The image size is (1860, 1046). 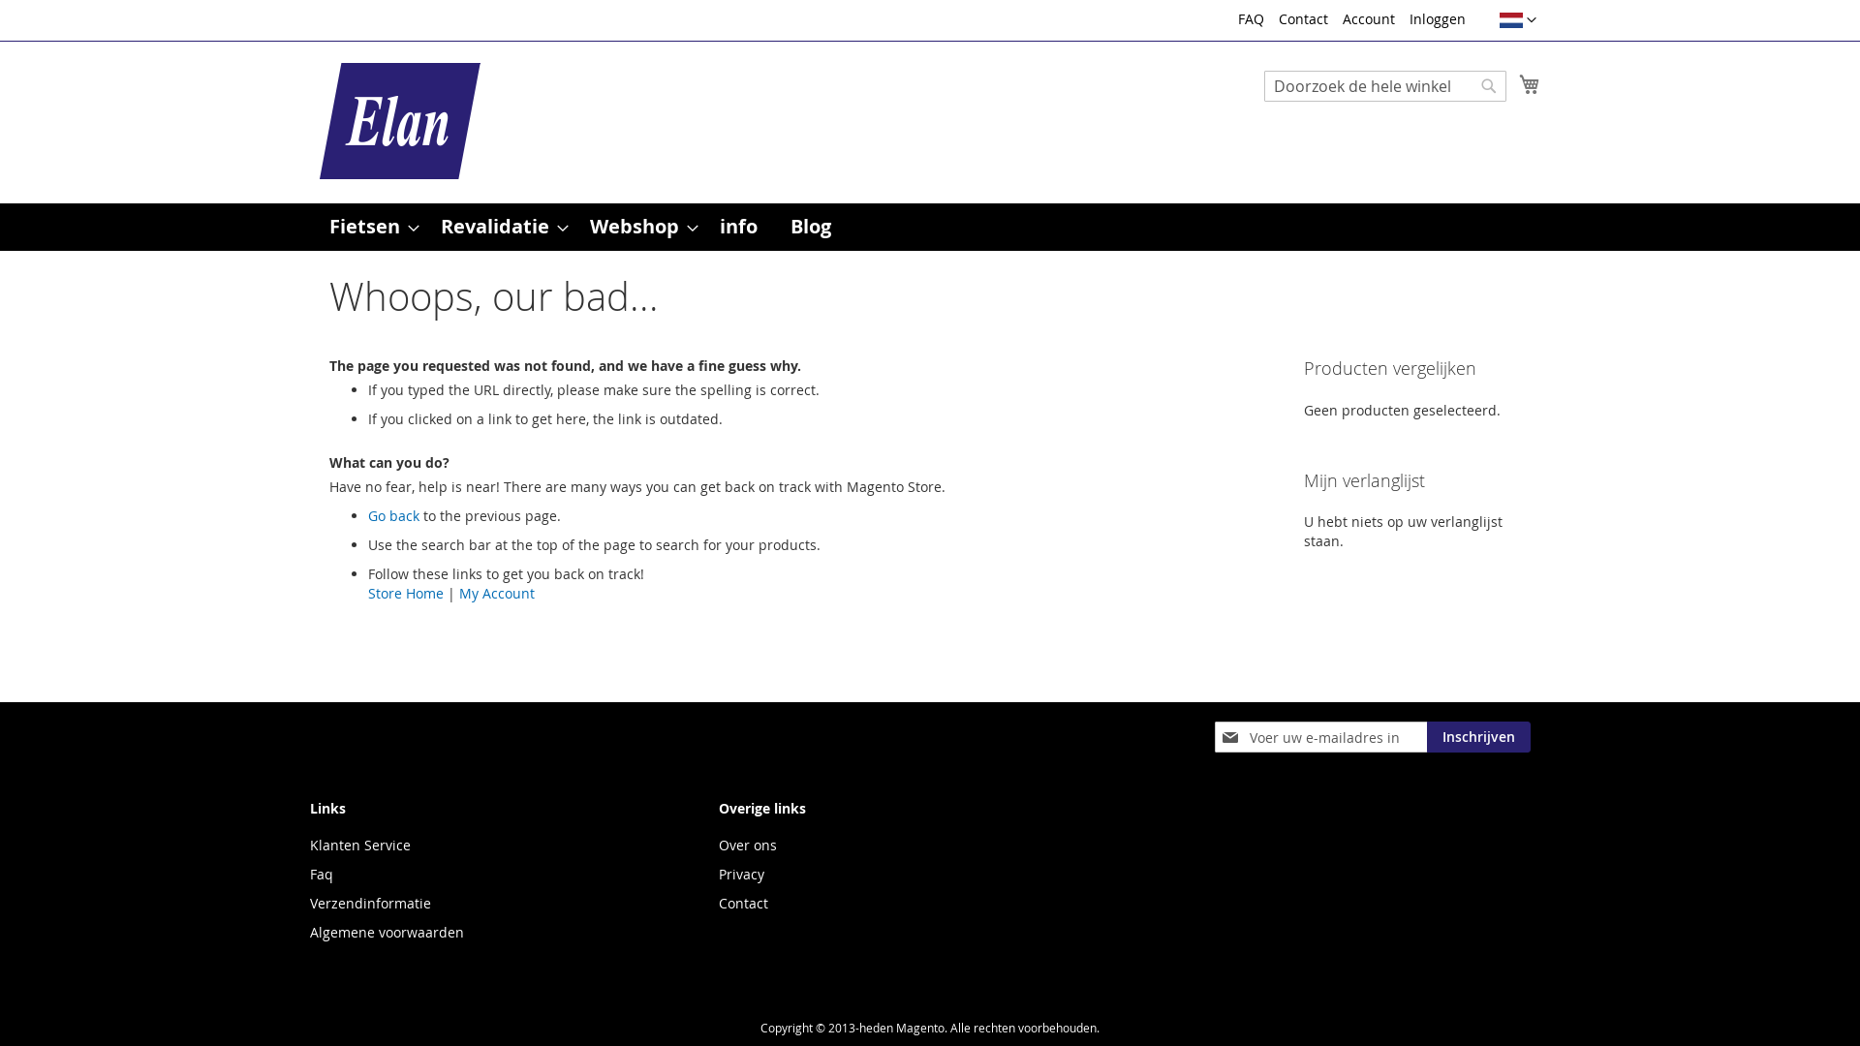 What do you see at coordinates (1369, 19) in the screenshot?
I see `Account` at bounding box center [1369, 19].